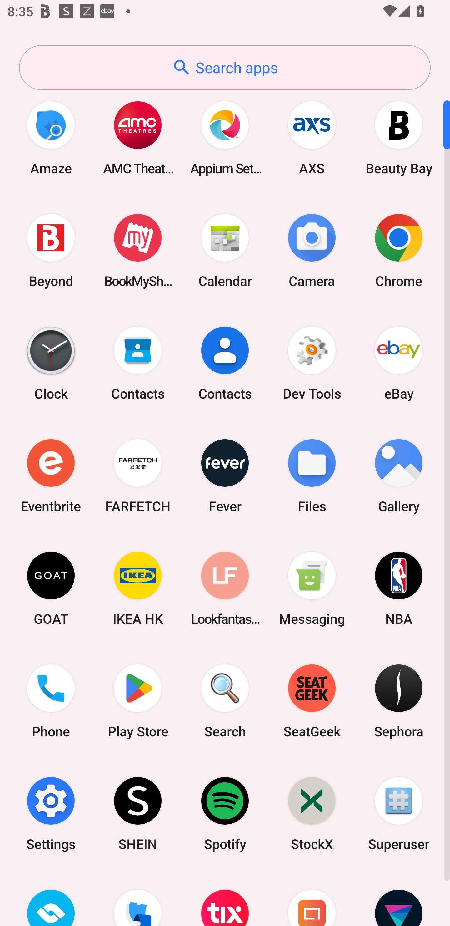 The image size is (450, 926). What do you see at coordinates (51, 898) in the screenshot?
I see `TicketSwap` at bounding box center [51, 898].